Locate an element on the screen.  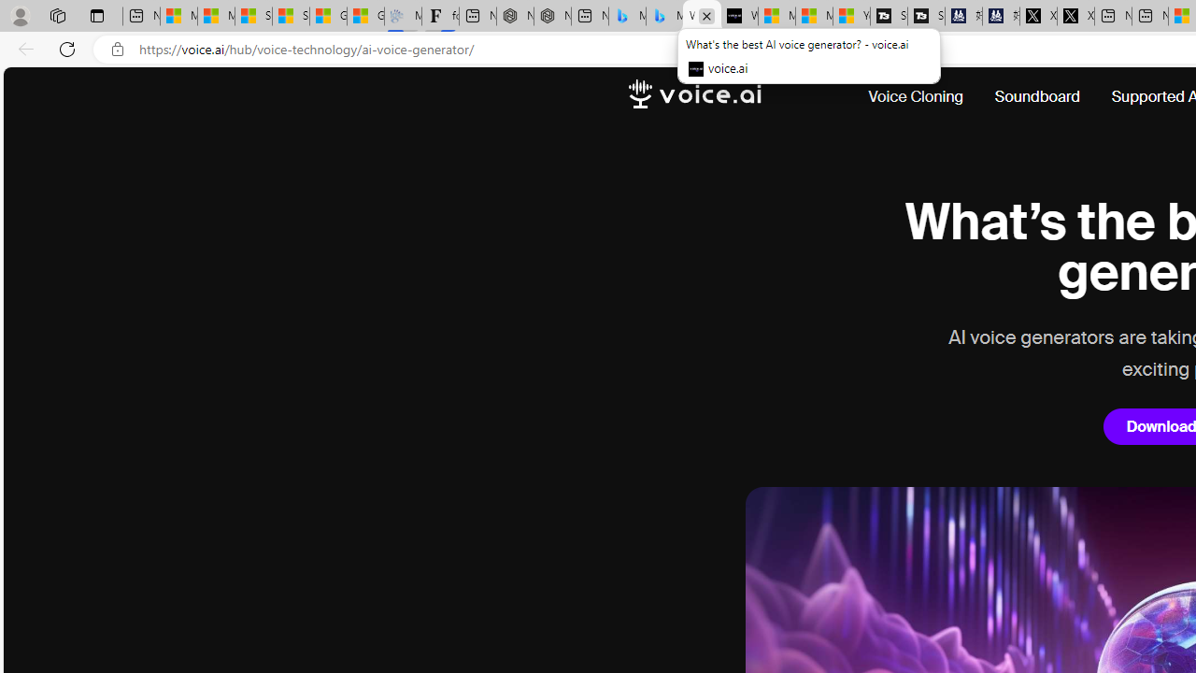
Streaming Coverage | T3 is located at coordinates (889, 17).